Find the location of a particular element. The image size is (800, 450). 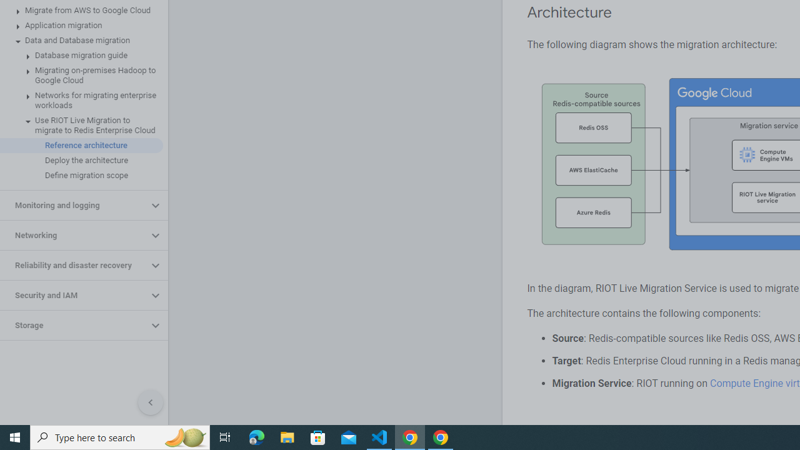

Storage is located at coordinates (74, 325).